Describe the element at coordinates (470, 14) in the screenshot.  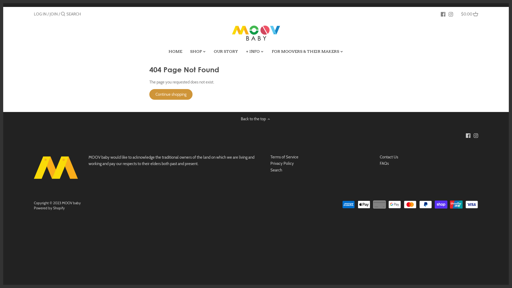
I see `$0.00` at that location.